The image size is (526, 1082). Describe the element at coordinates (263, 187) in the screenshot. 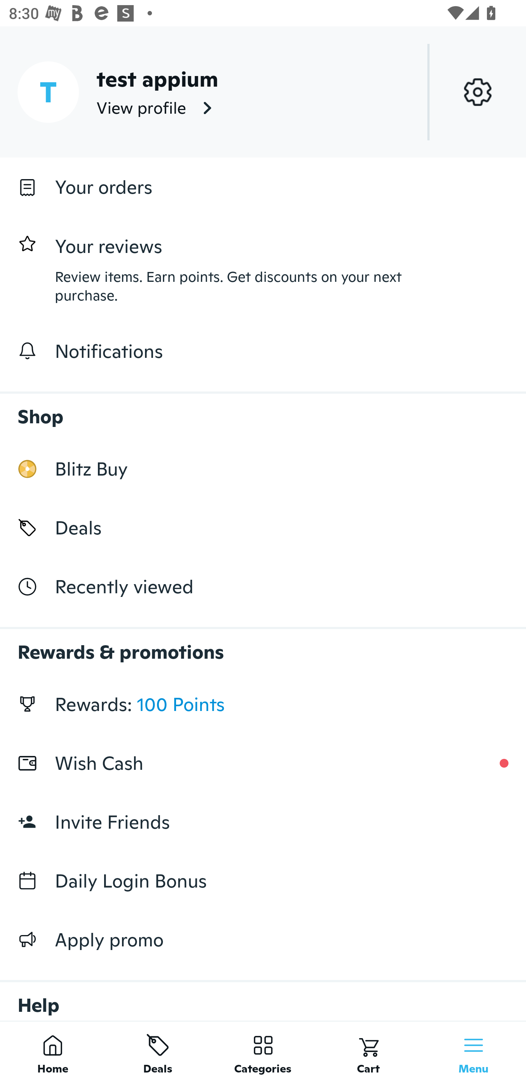

I see `Your orders` at that location.